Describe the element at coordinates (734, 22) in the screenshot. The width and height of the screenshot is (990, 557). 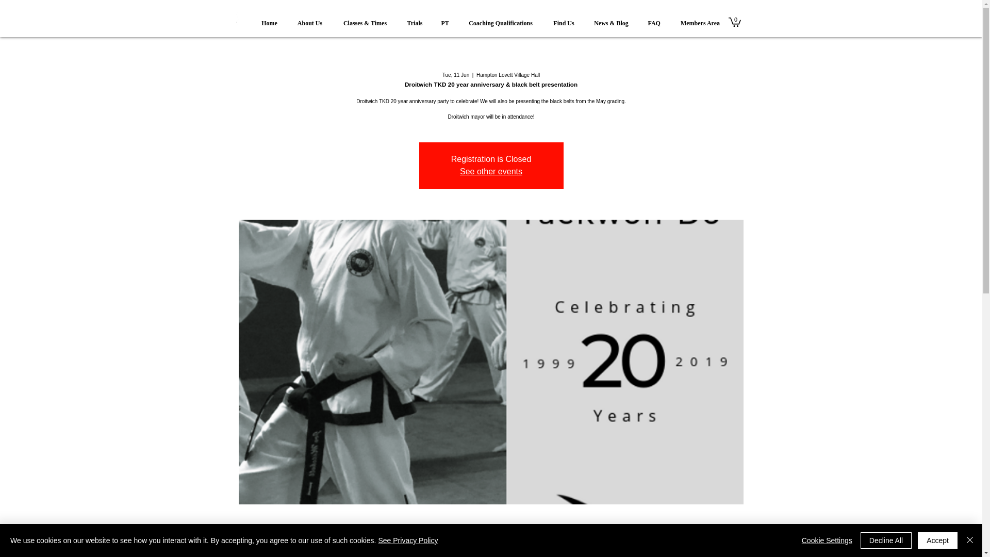
I see `0` at that location.